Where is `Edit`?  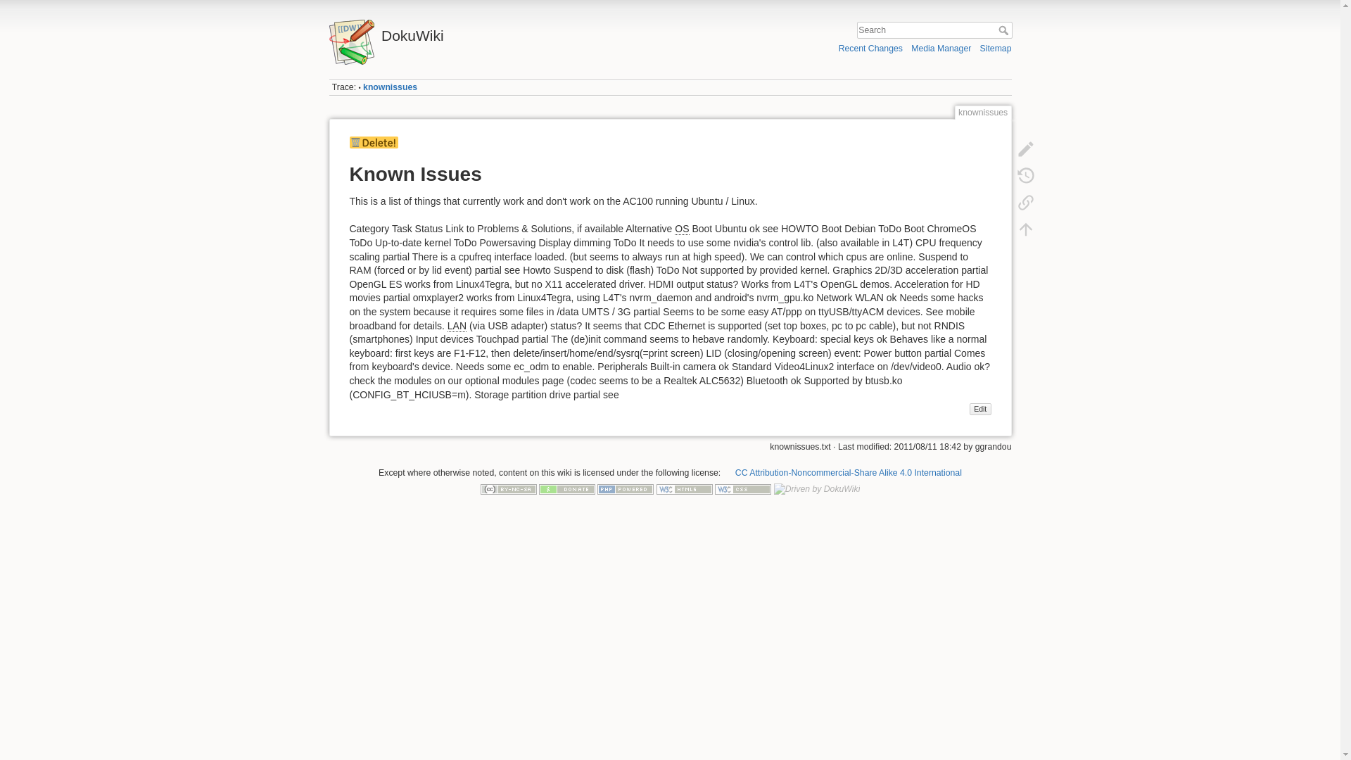
Edit is located at coordinates (981, 408).